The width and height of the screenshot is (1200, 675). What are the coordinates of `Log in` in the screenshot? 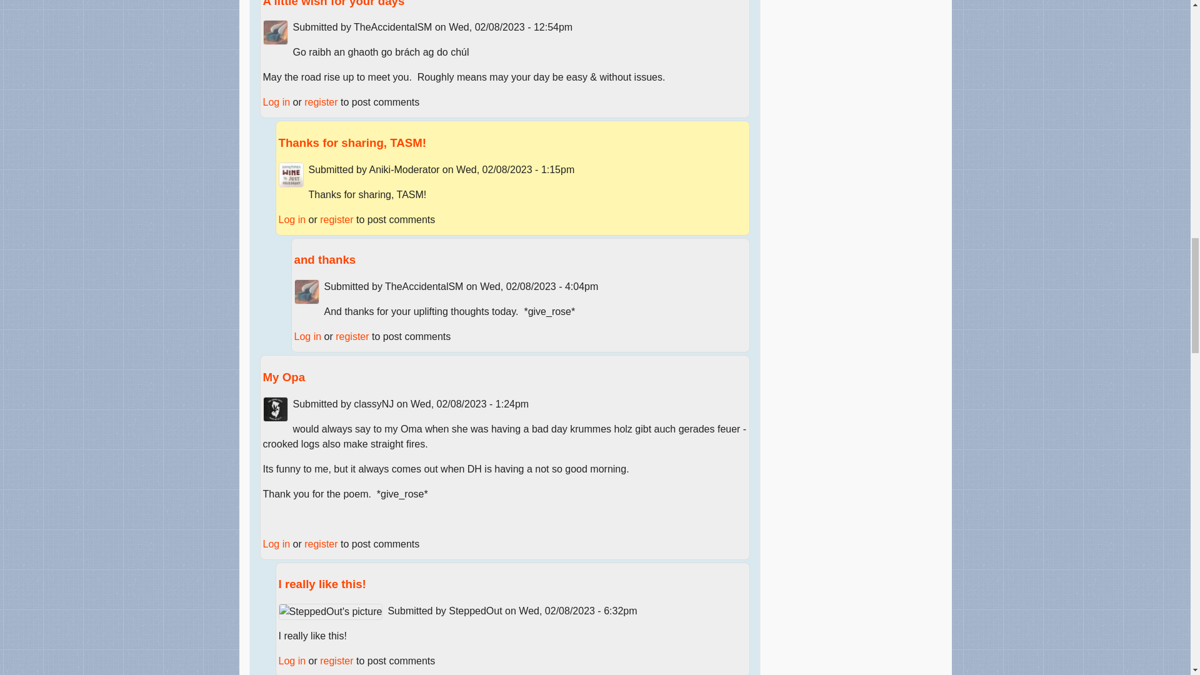 It's located at (276, 102).